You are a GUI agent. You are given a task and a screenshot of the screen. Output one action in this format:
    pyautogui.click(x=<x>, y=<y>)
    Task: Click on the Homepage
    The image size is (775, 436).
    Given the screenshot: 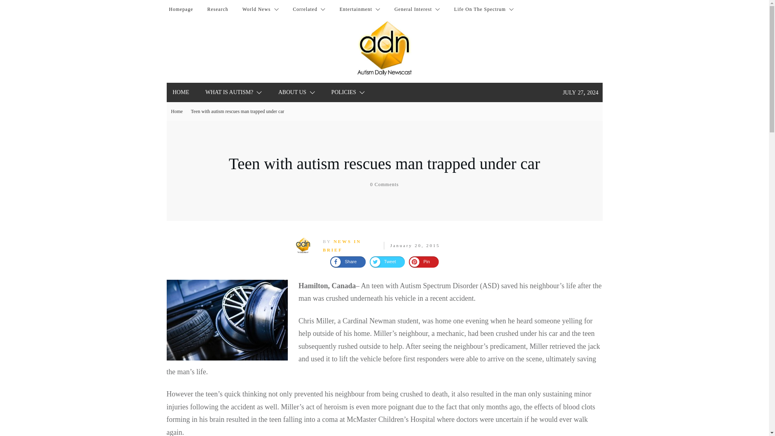 What is the action you would take?
    pyautogui.click(x=181, y=9)
    